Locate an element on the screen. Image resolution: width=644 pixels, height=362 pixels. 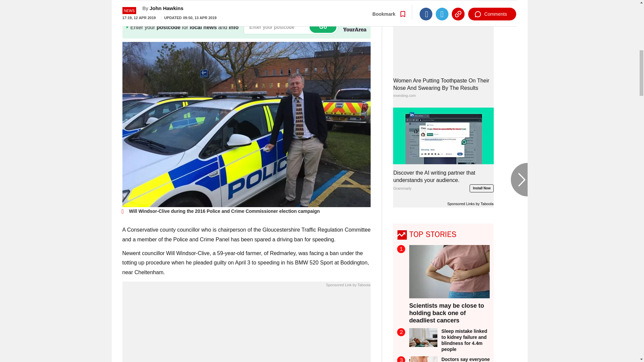
Go is located at coordinates (323, 27).